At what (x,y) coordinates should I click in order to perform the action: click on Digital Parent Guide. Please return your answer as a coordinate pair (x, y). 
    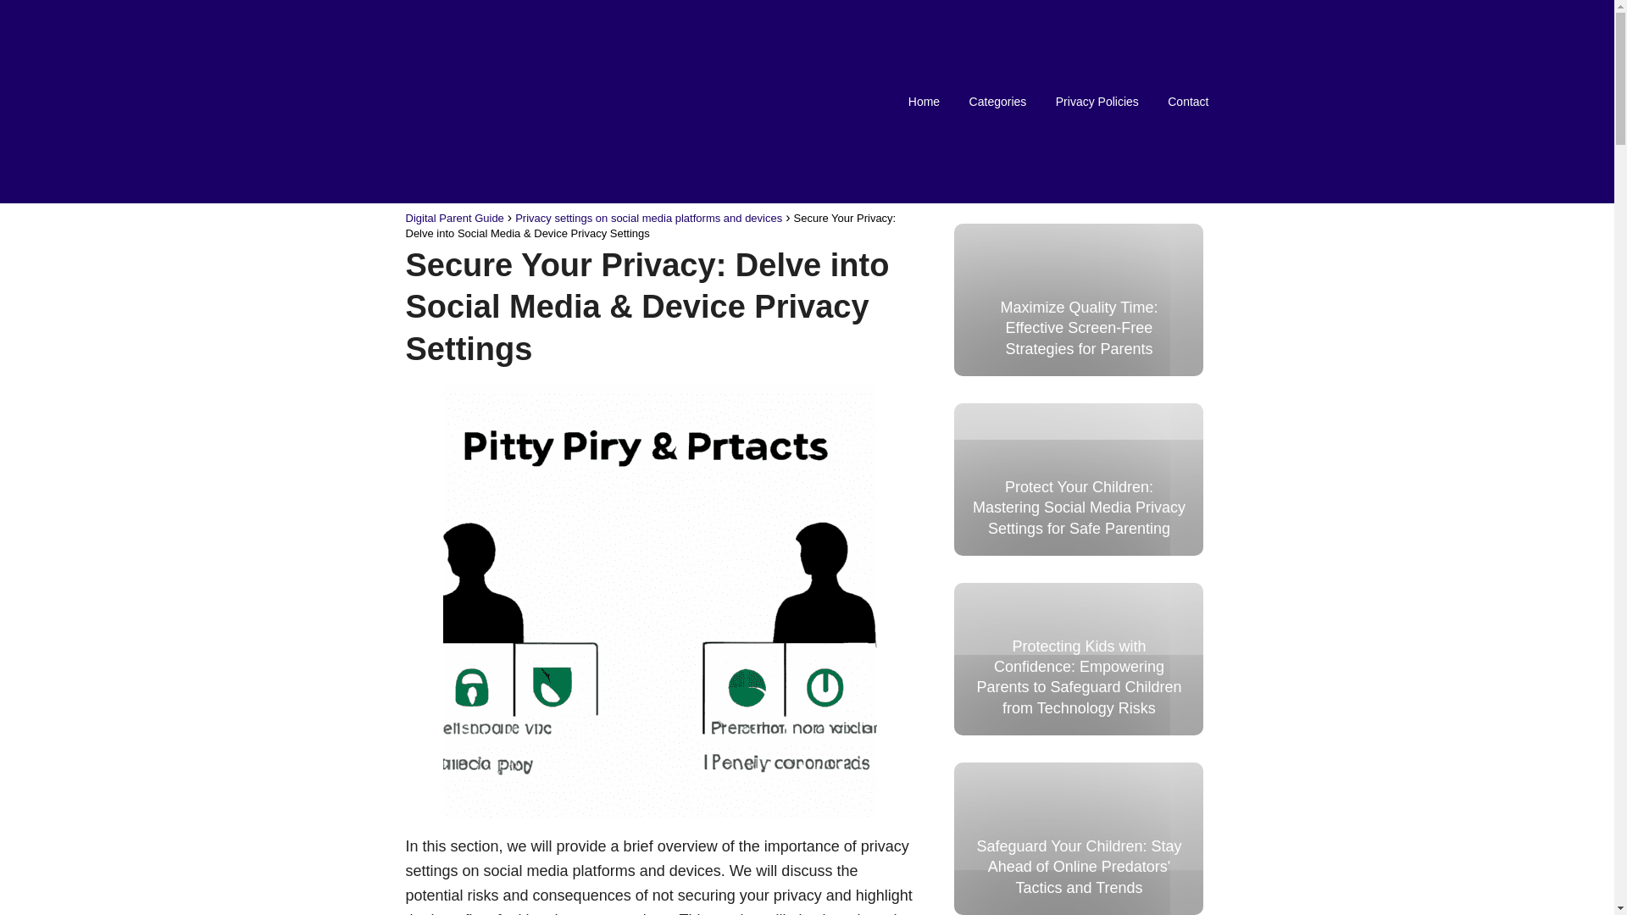
    Looking at the image, I should click on (454, 217).